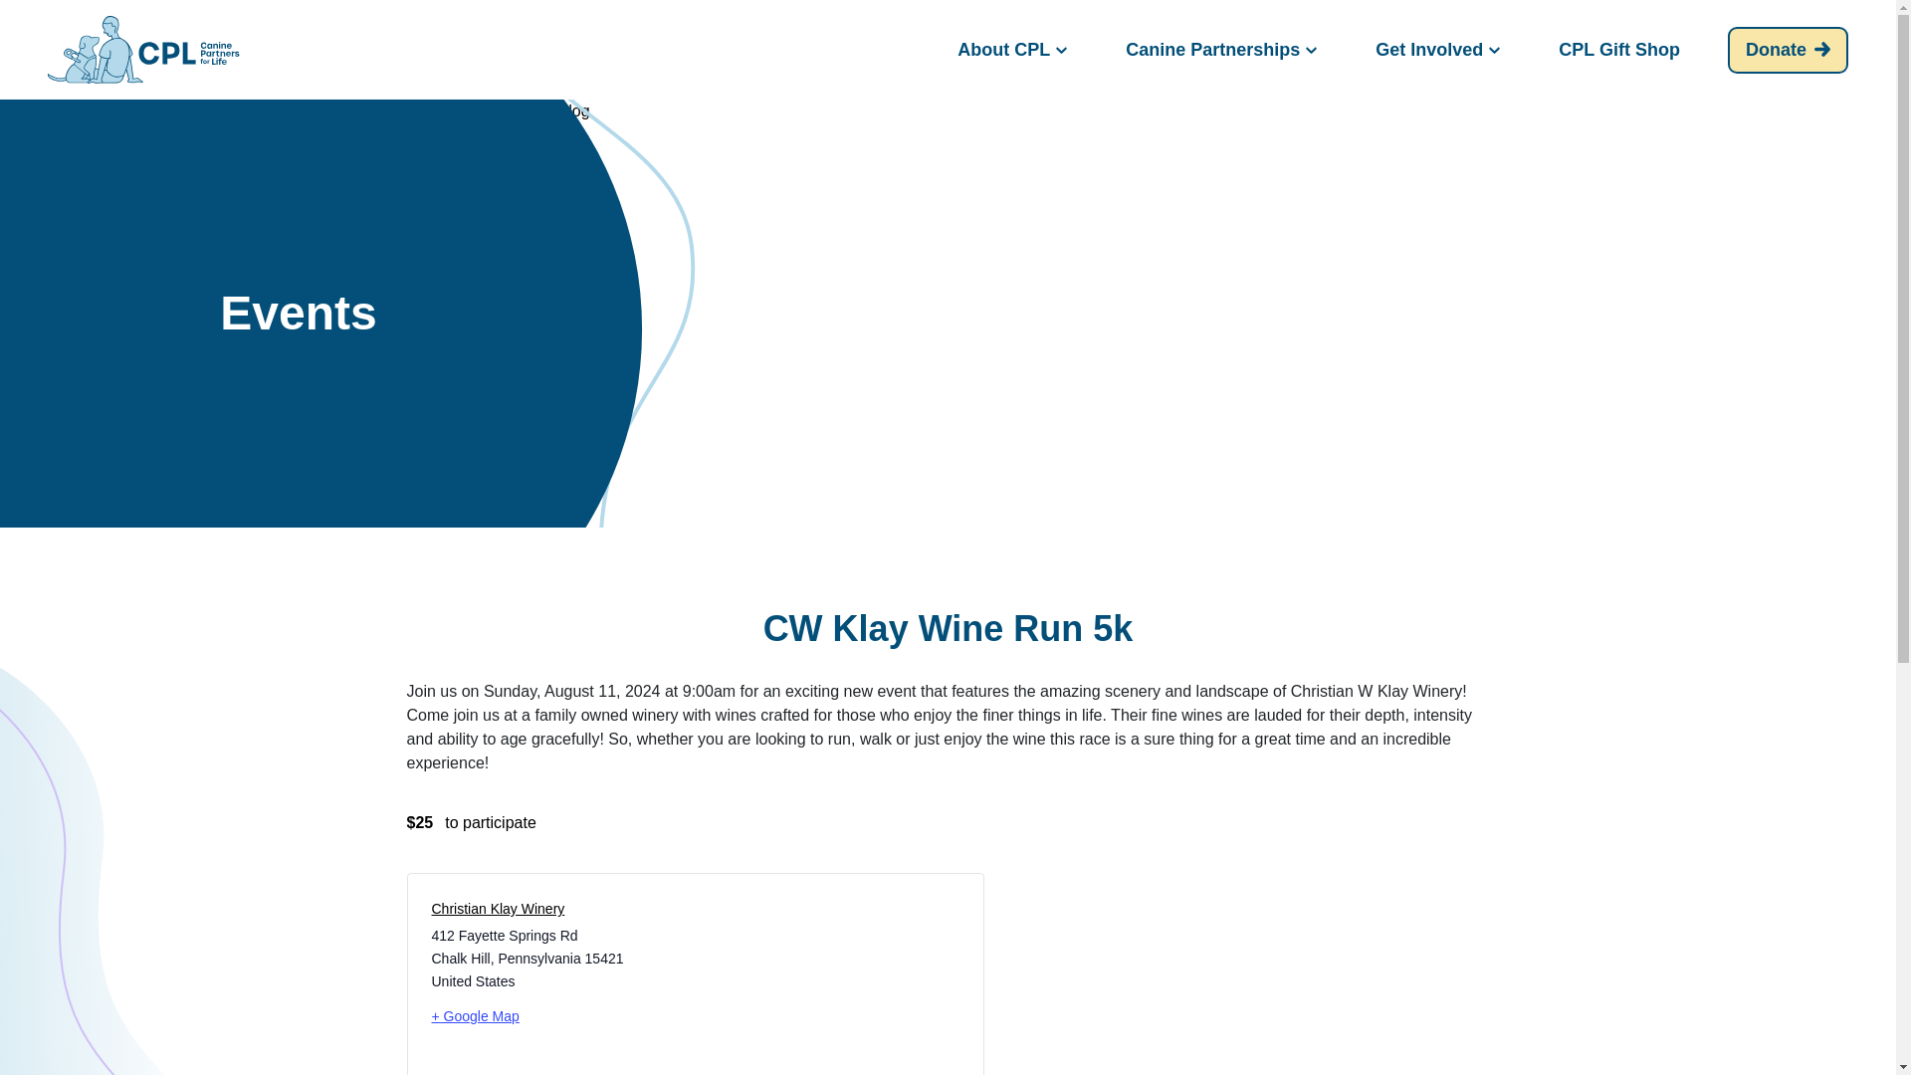 The width and height of the screenshot is (1911, 1075). I want to click on Canine Partnerships, so click(1218, 48).